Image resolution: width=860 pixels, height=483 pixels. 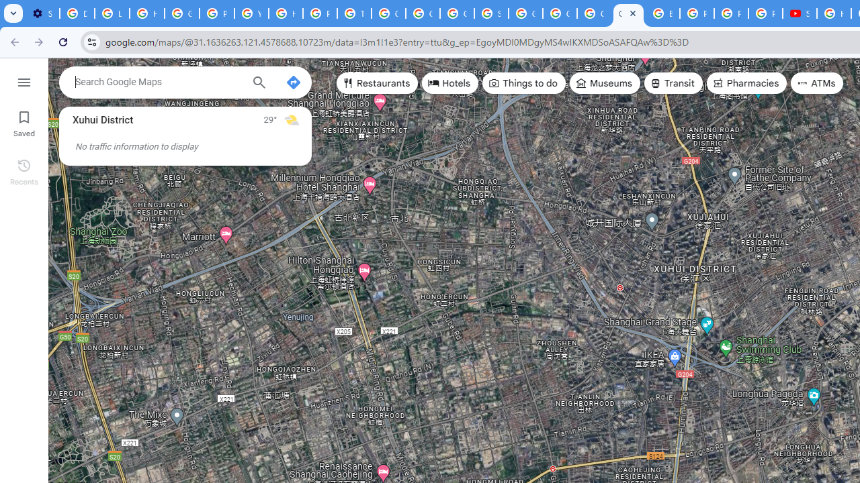 What do you see at coordinates (24, 170) in the screenshot?
I see `Recents` at bounding box center [24, 170].